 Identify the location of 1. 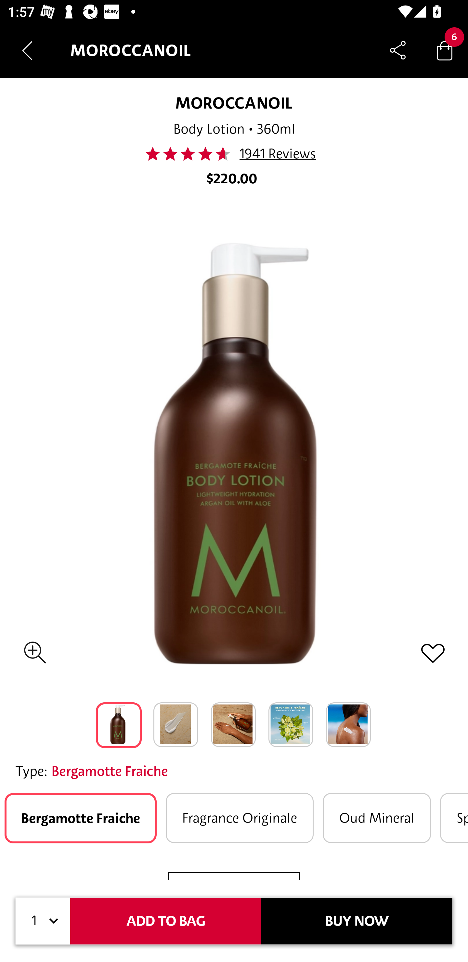
(43, 921).